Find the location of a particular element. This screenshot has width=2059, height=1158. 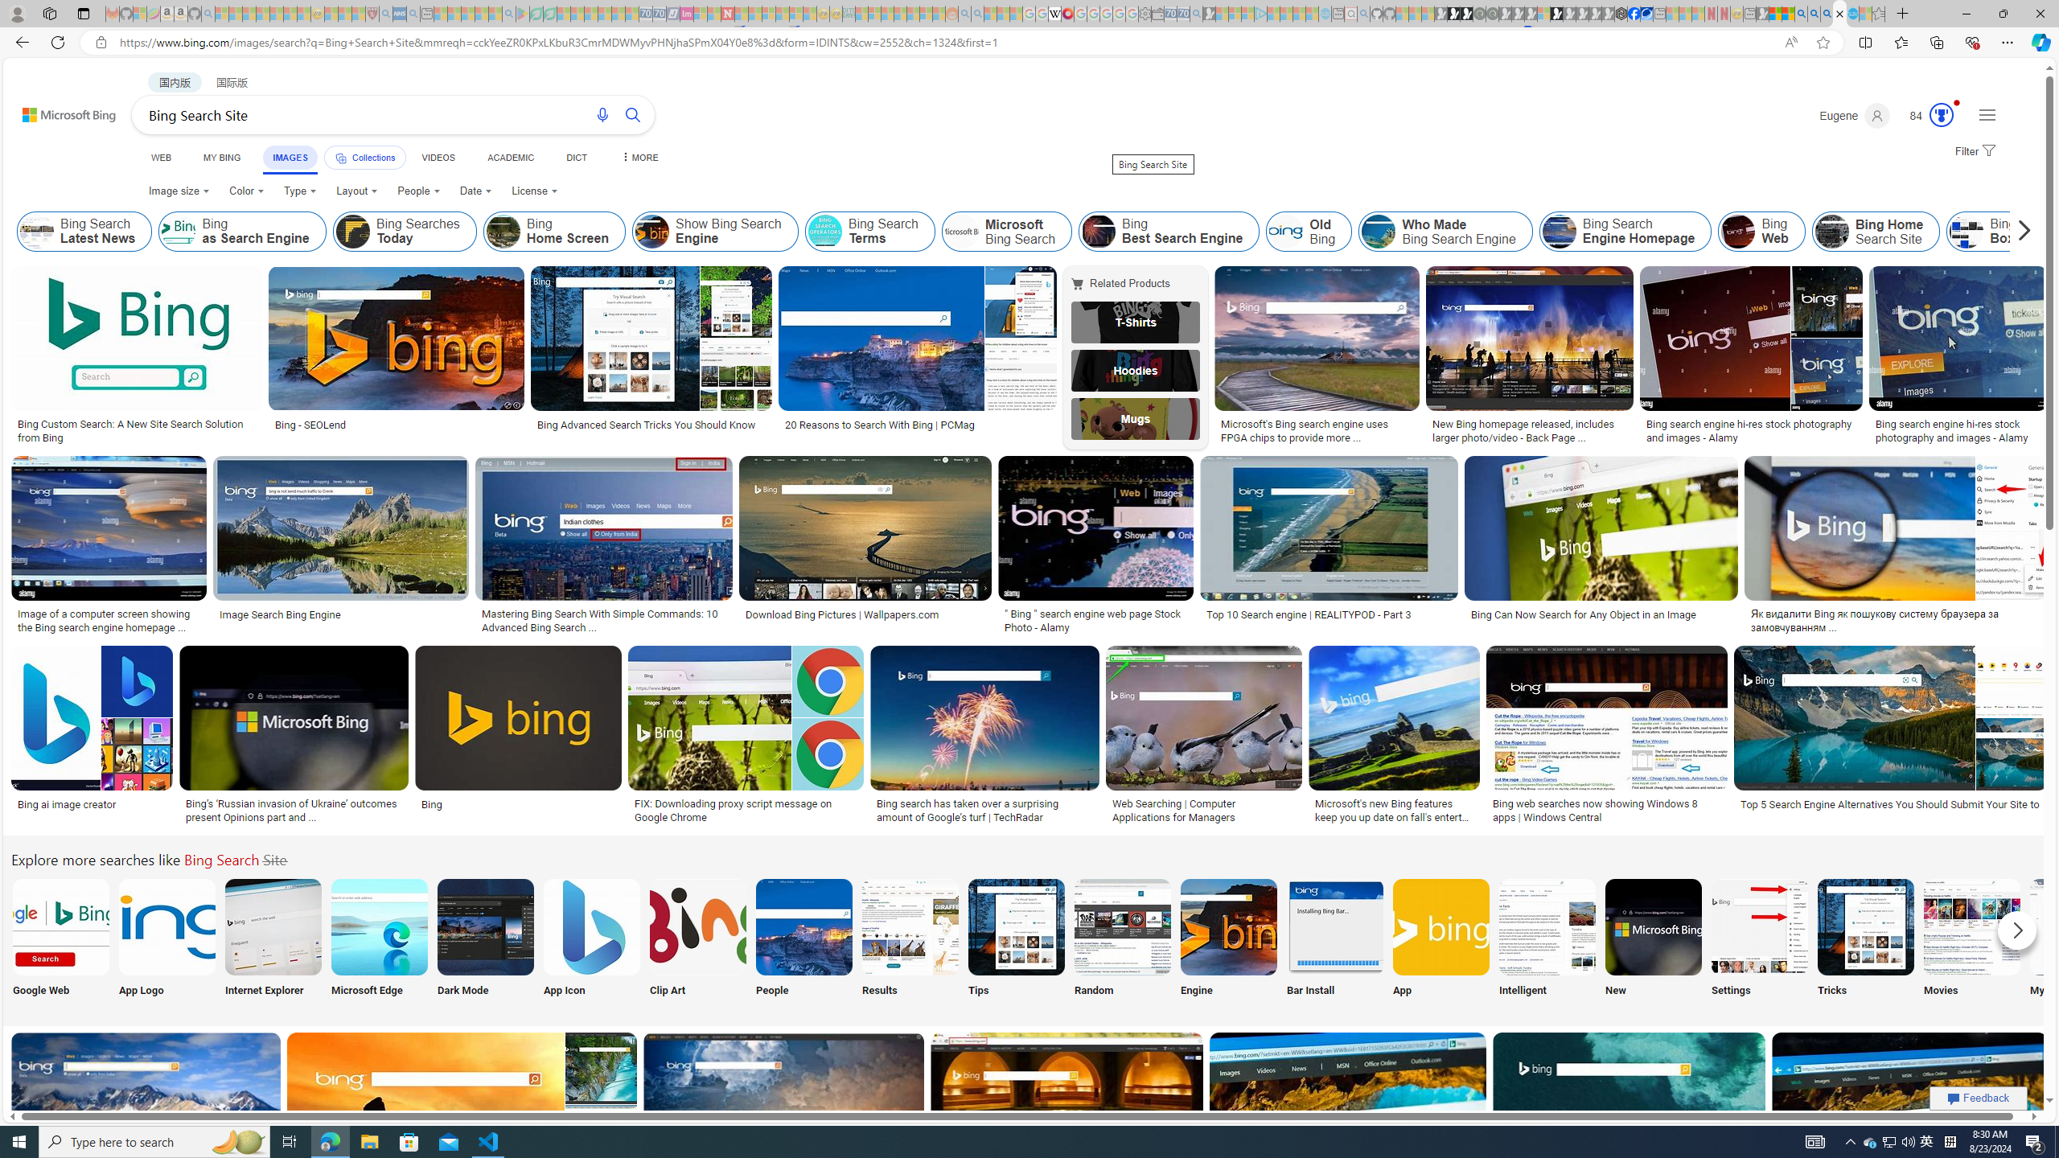

Bing ai image creatorSave is located at coordinates (94, 737).